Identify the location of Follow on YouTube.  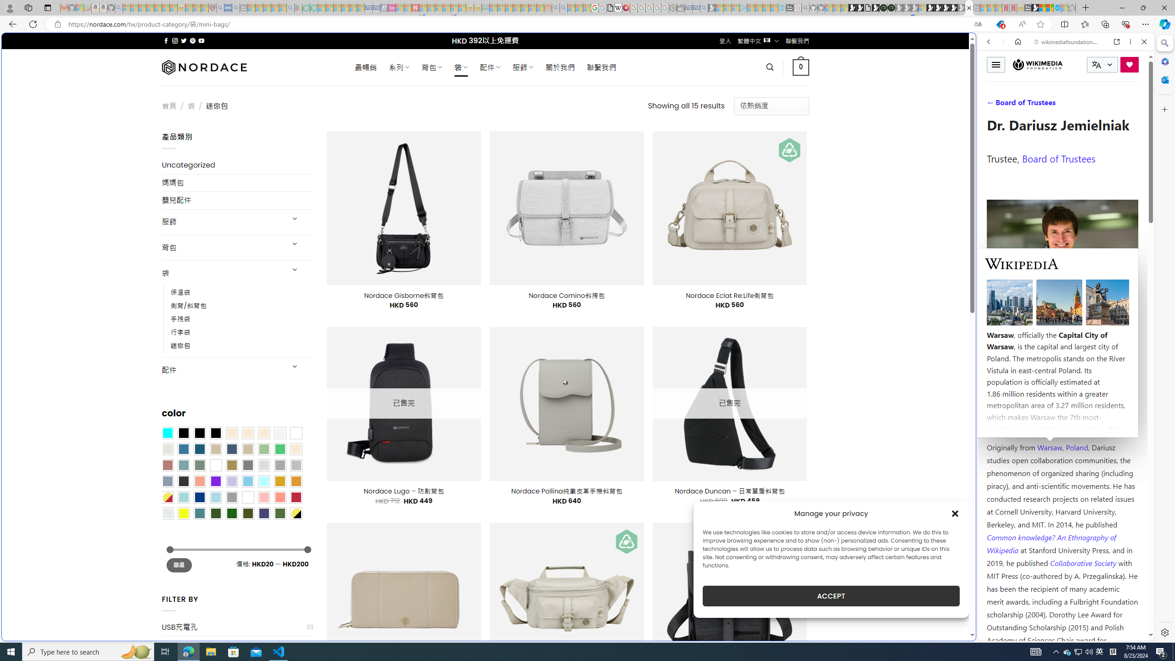
(201, 40).